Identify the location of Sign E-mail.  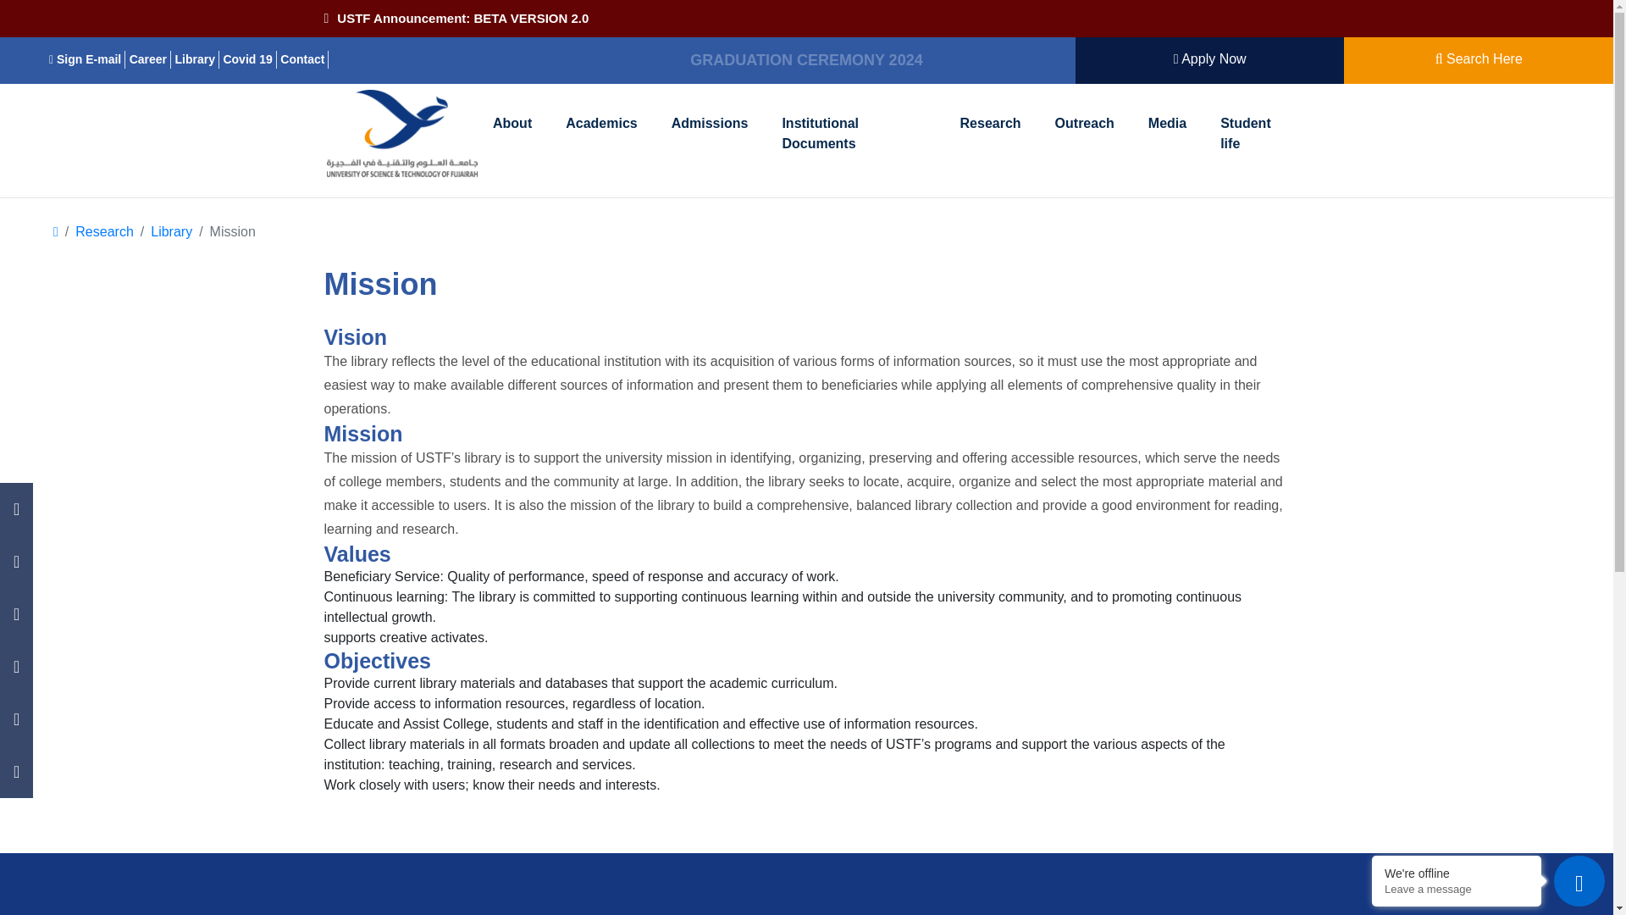
(86, 59).